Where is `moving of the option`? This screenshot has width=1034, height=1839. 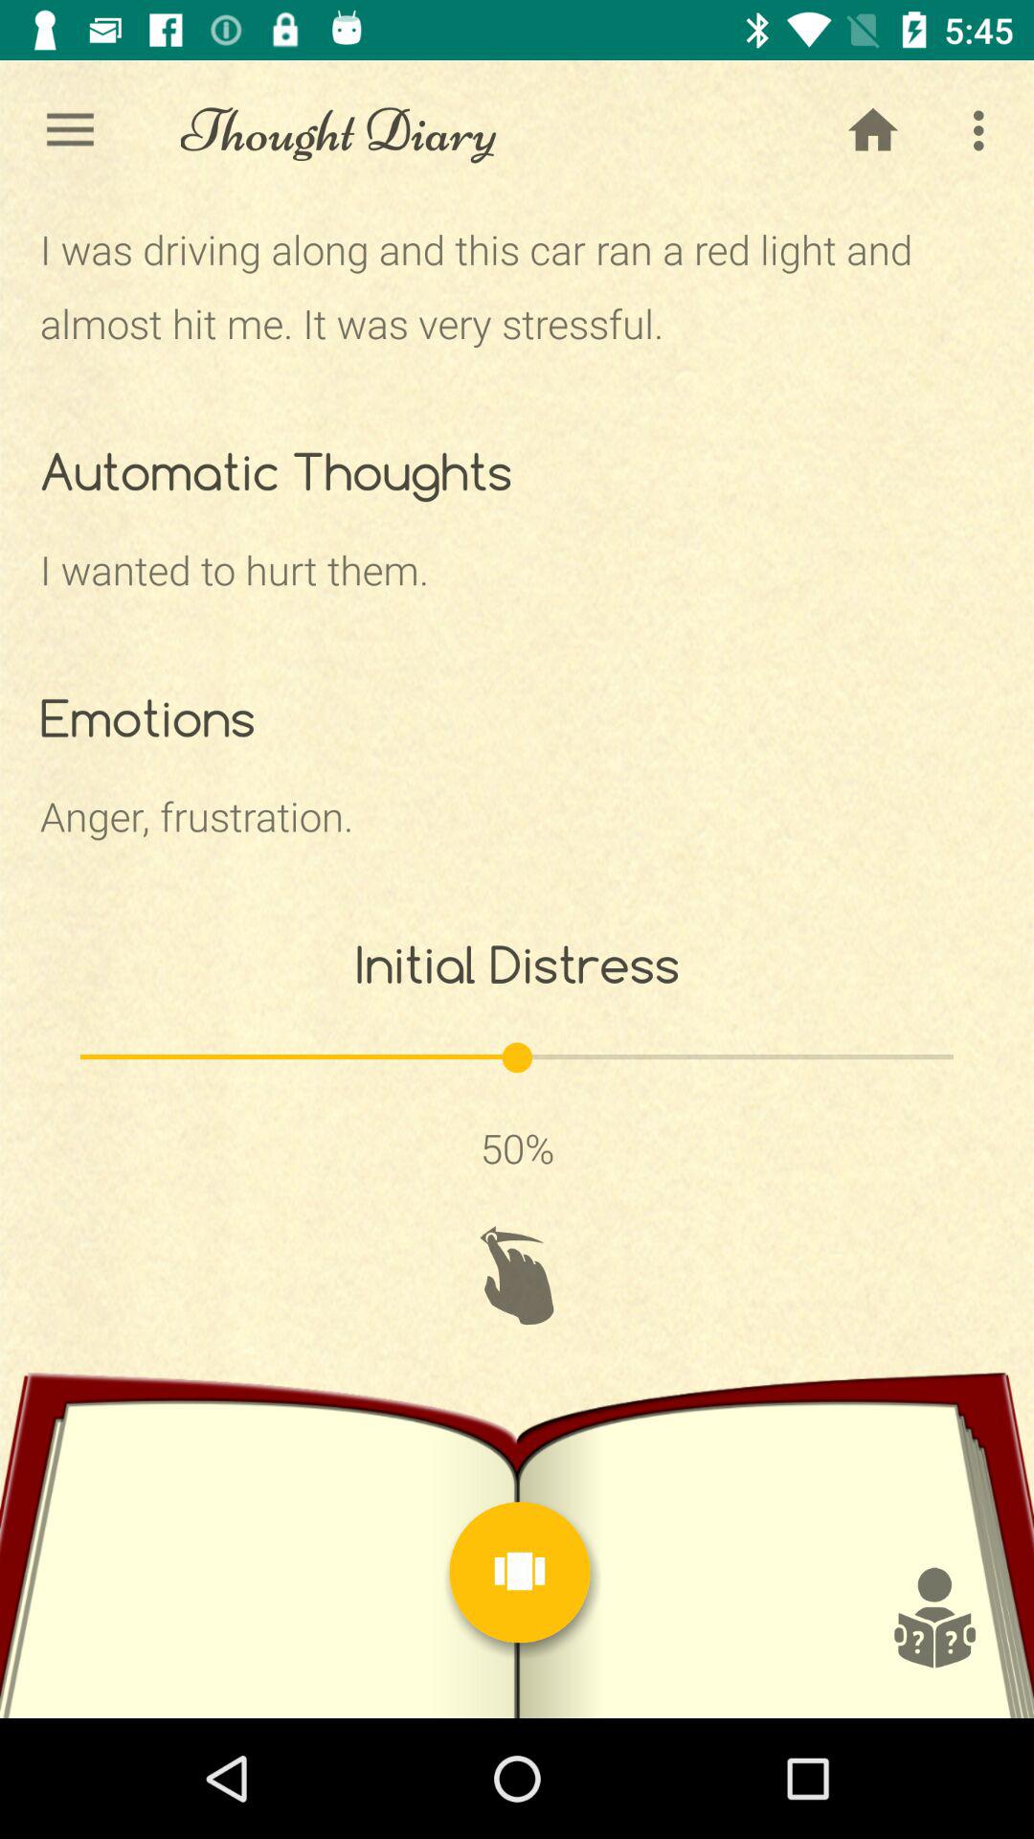 moving of the option is located at coordinates (517, 1276).